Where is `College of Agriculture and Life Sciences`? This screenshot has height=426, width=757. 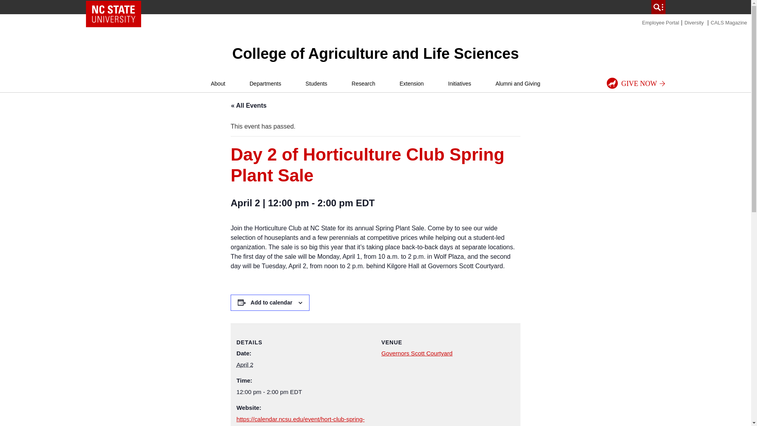 College of Agriculture and Life Sciences is located at coordinates (375, 53).